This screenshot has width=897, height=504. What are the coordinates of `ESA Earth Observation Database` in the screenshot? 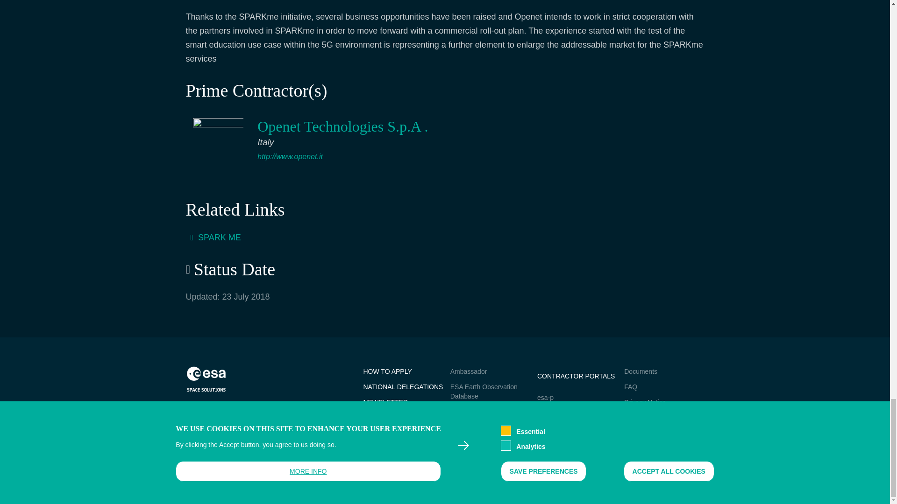 It's located at (484, 391).